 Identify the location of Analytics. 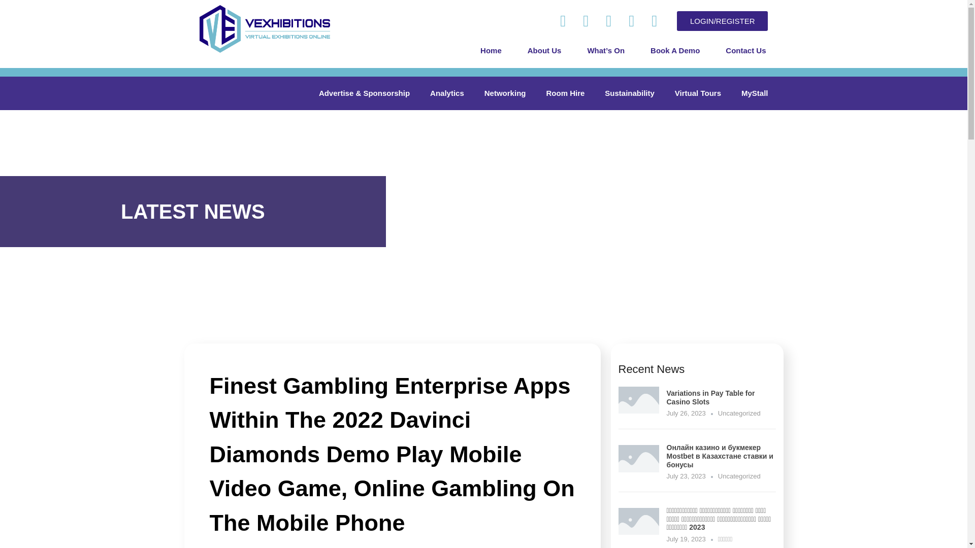
(447, 93).